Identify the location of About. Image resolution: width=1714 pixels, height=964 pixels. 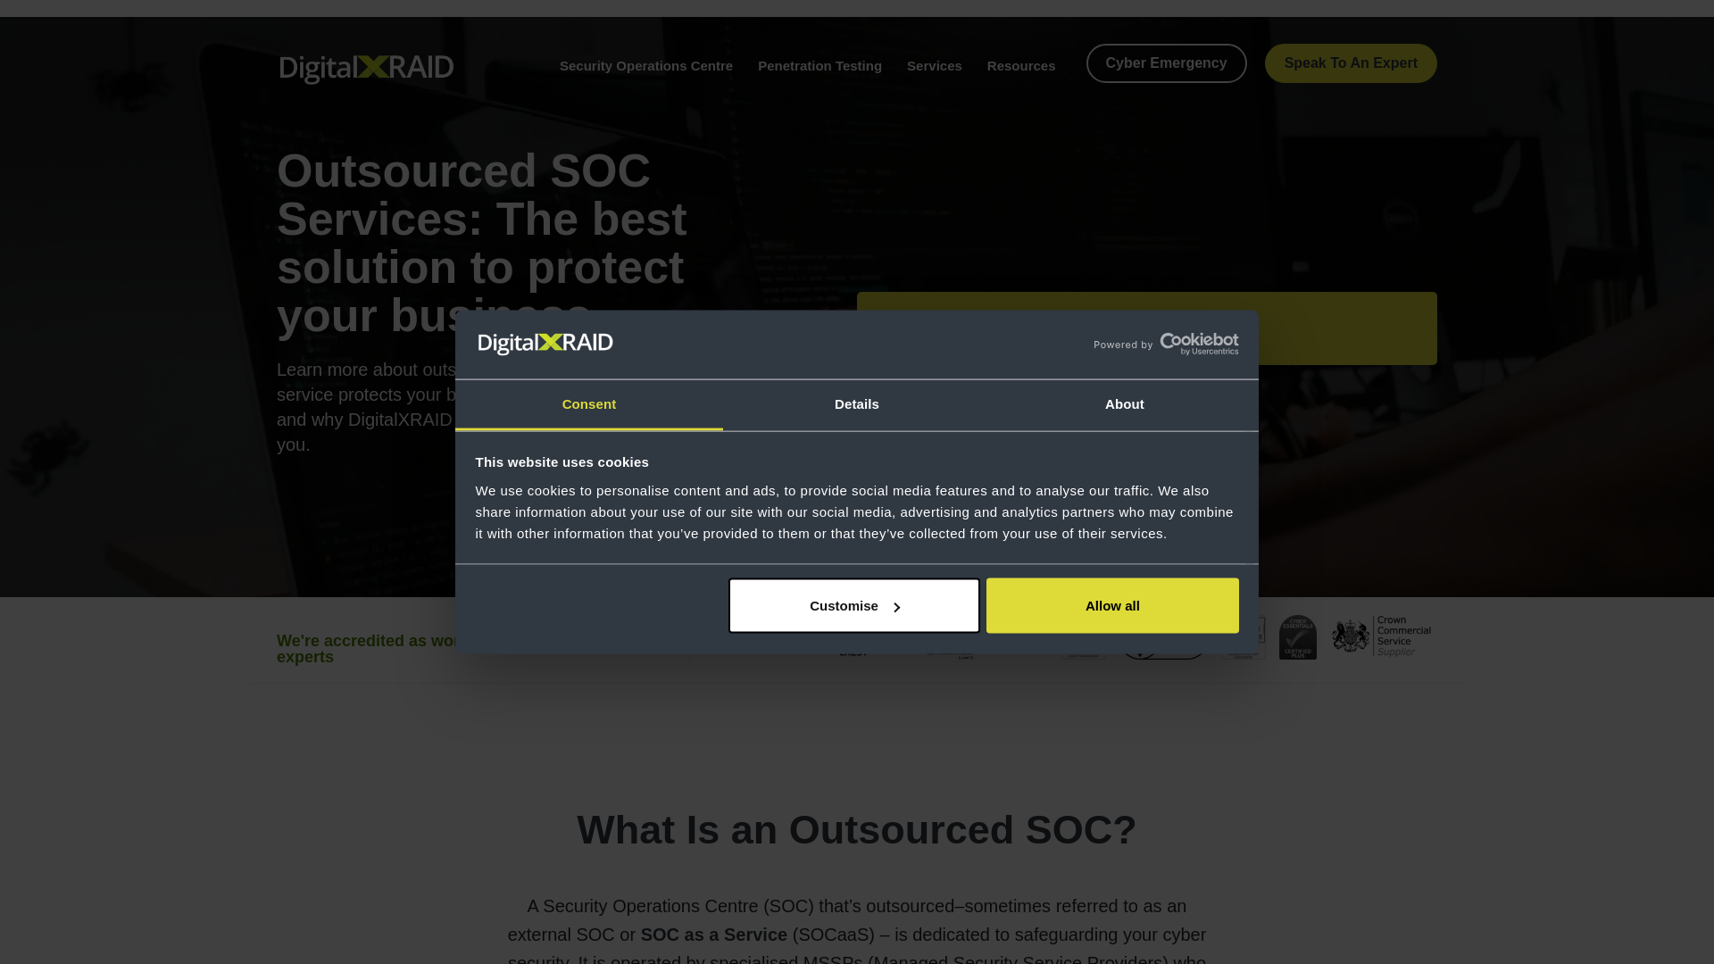
(1124, 404).